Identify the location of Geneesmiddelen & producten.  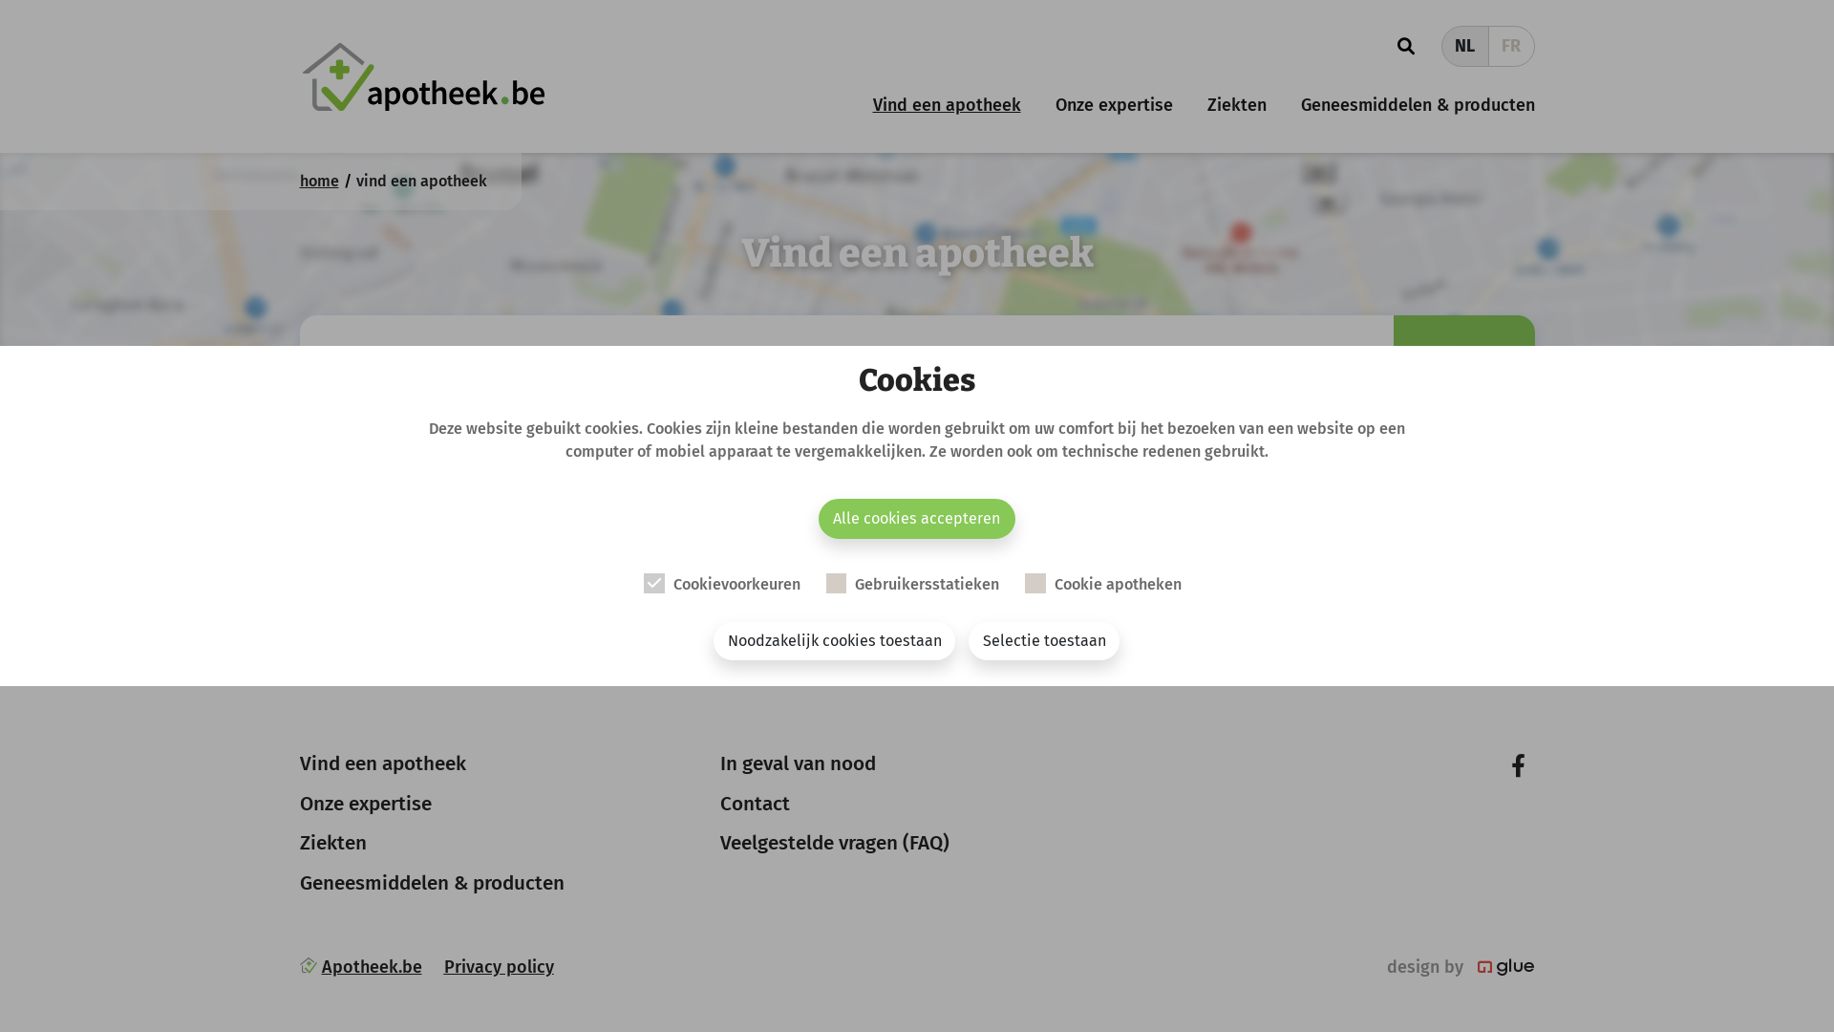
(432, 883).